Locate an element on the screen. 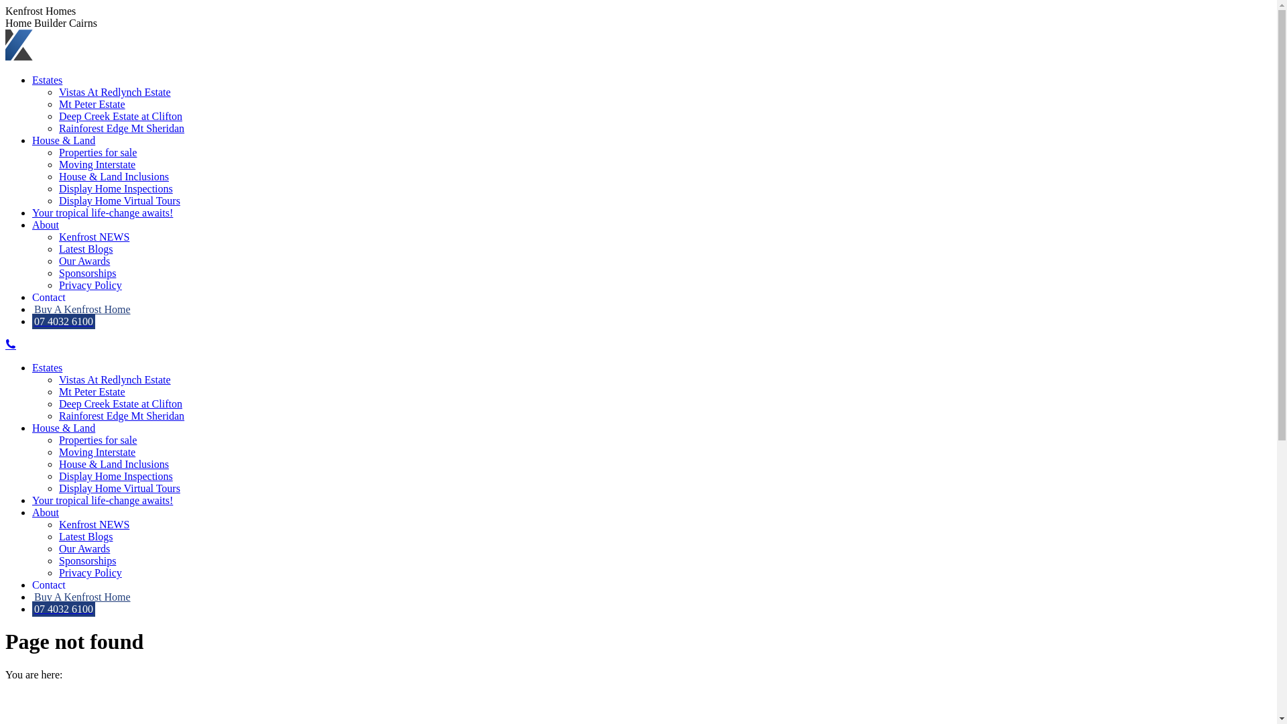 The height and width of the screenshot is (724, 1287). Vistas At Redlynch Estate is located at coordinates (115, 93).